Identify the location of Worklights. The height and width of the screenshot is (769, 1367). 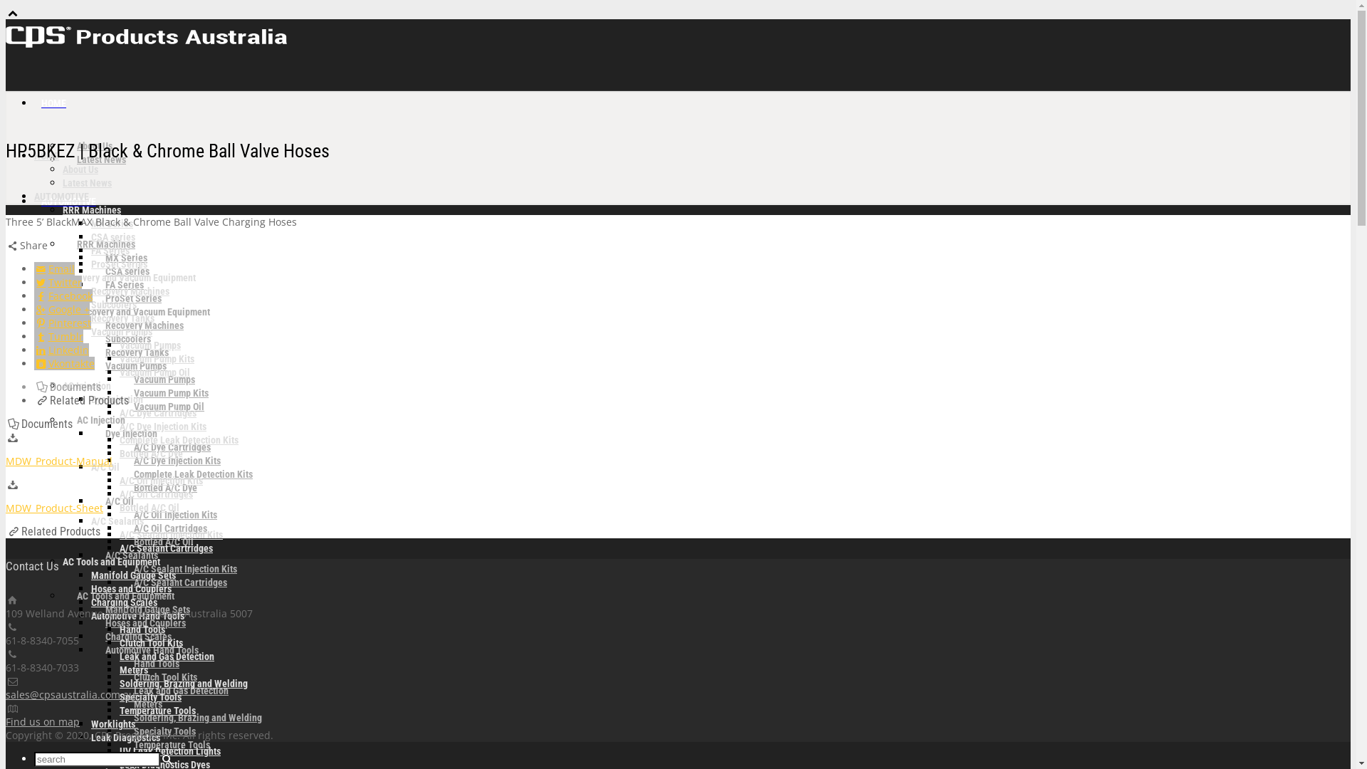
(113, 724).